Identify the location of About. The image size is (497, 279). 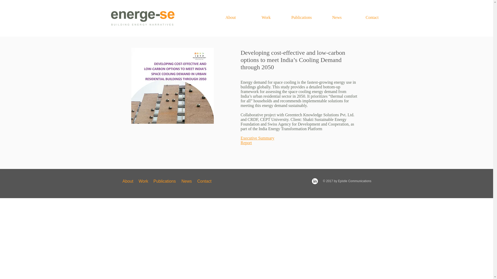
(230, 17).